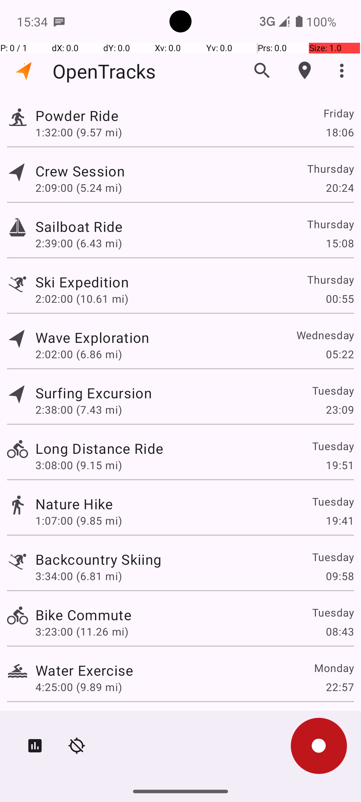 The width and height of the screenshot is (361, 802). I want to click on 2:09:00 (5.24 mi), so click(79, 188).